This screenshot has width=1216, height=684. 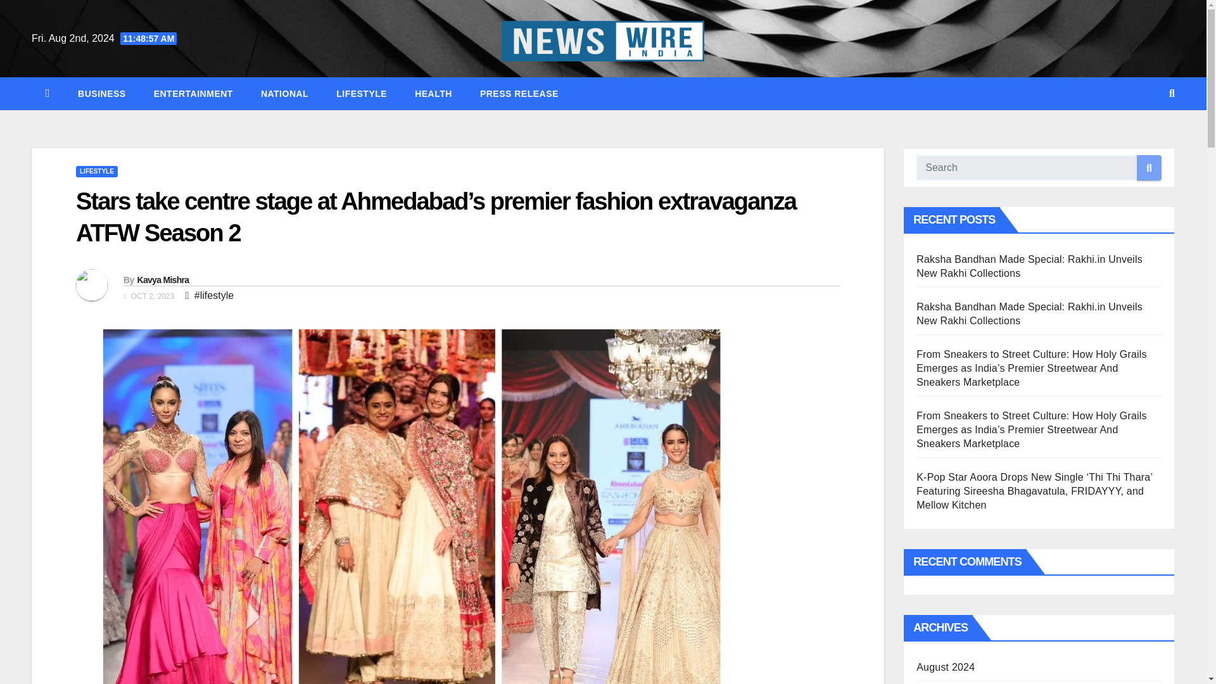 What do you see at coordinates (284, 94) in the screenshot?
I see `NATIONAL` at bounding box center [284, 94].